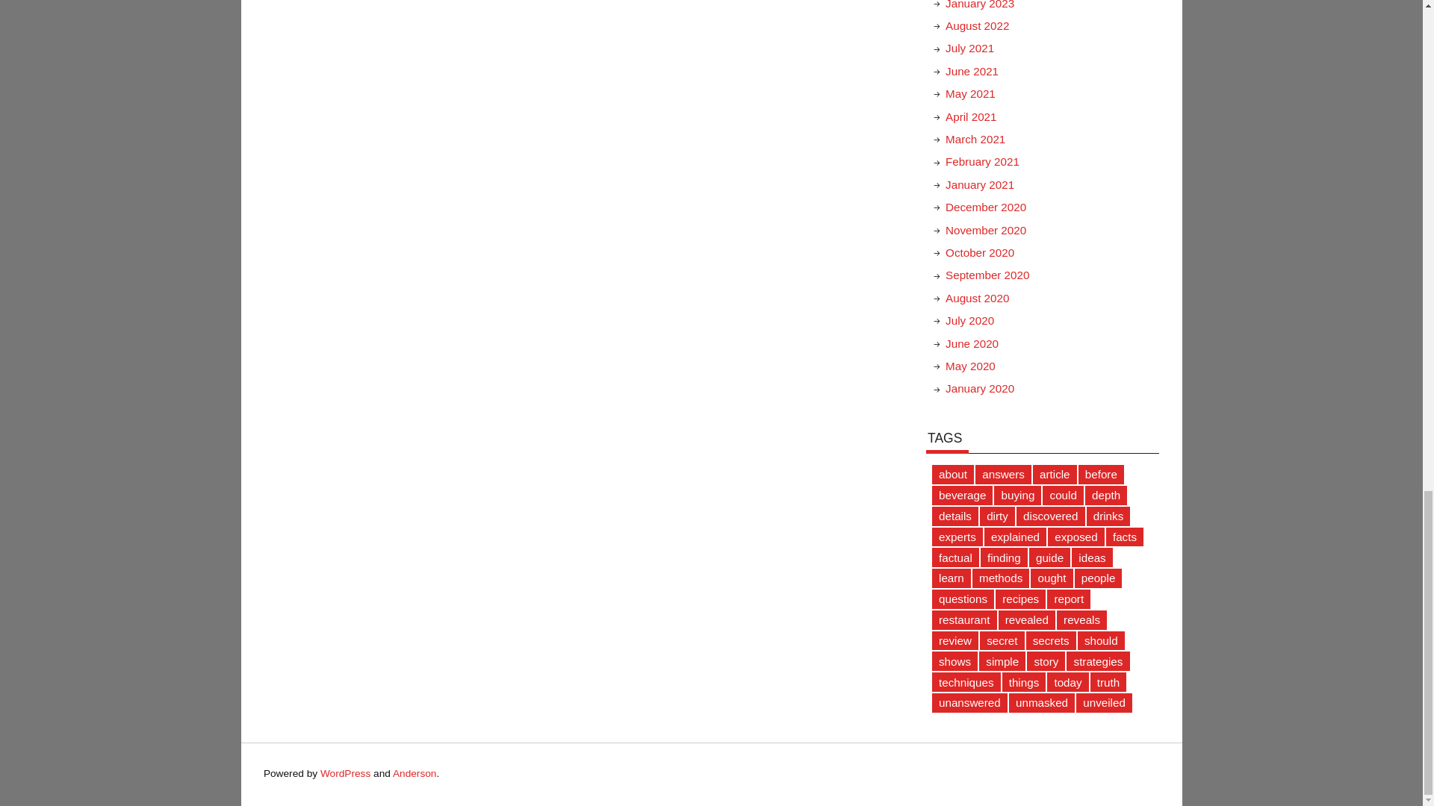 This screenshot has height=806, width=1434. Describe the element at coordinates (415, 773) in the screenshot. I see `Anderson WordPress Theme` at that location.